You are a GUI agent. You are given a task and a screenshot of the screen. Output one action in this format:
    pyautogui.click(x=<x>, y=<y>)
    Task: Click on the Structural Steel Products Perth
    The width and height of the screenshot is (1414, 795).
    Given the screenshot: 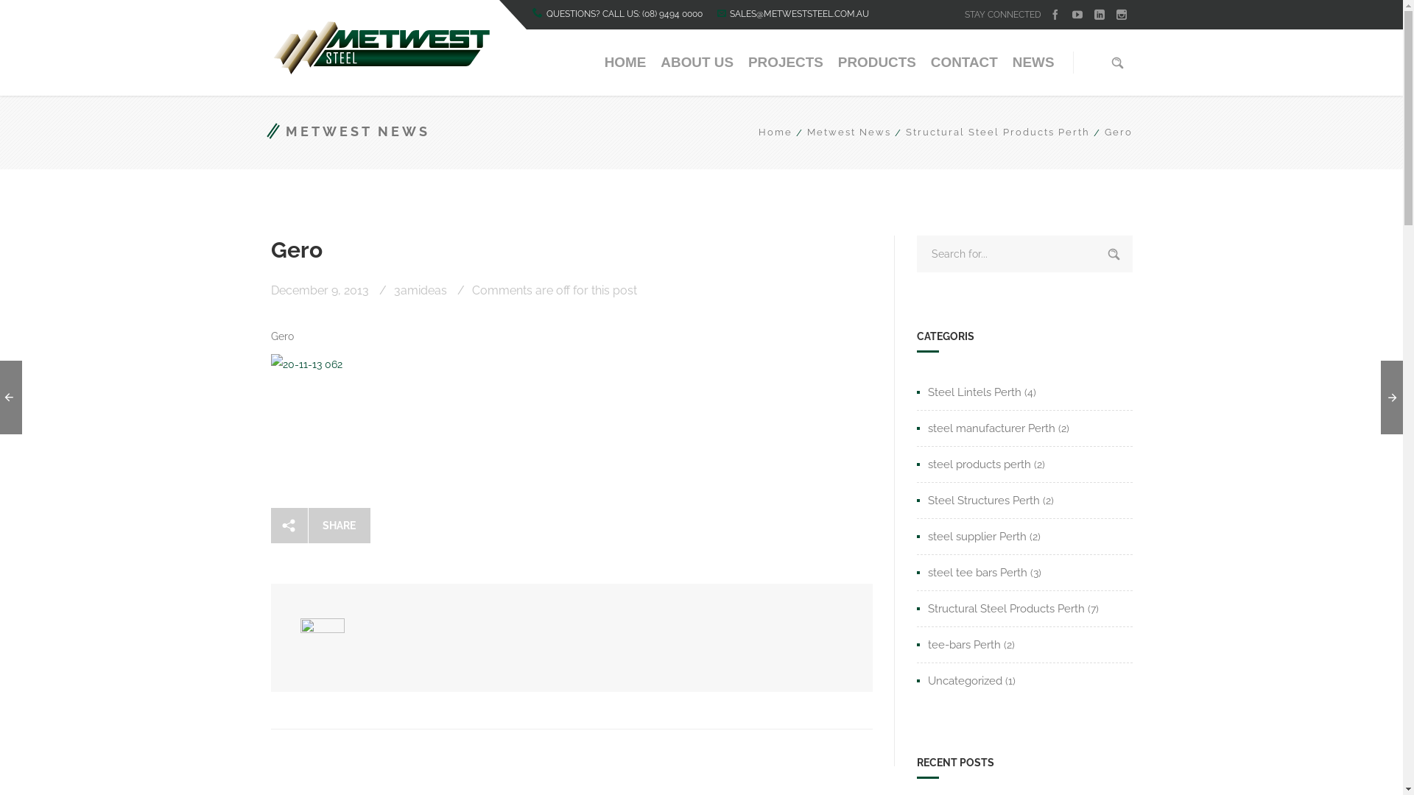 What is the action you would take?
    pyautogui.click(x=991, y=132)
    